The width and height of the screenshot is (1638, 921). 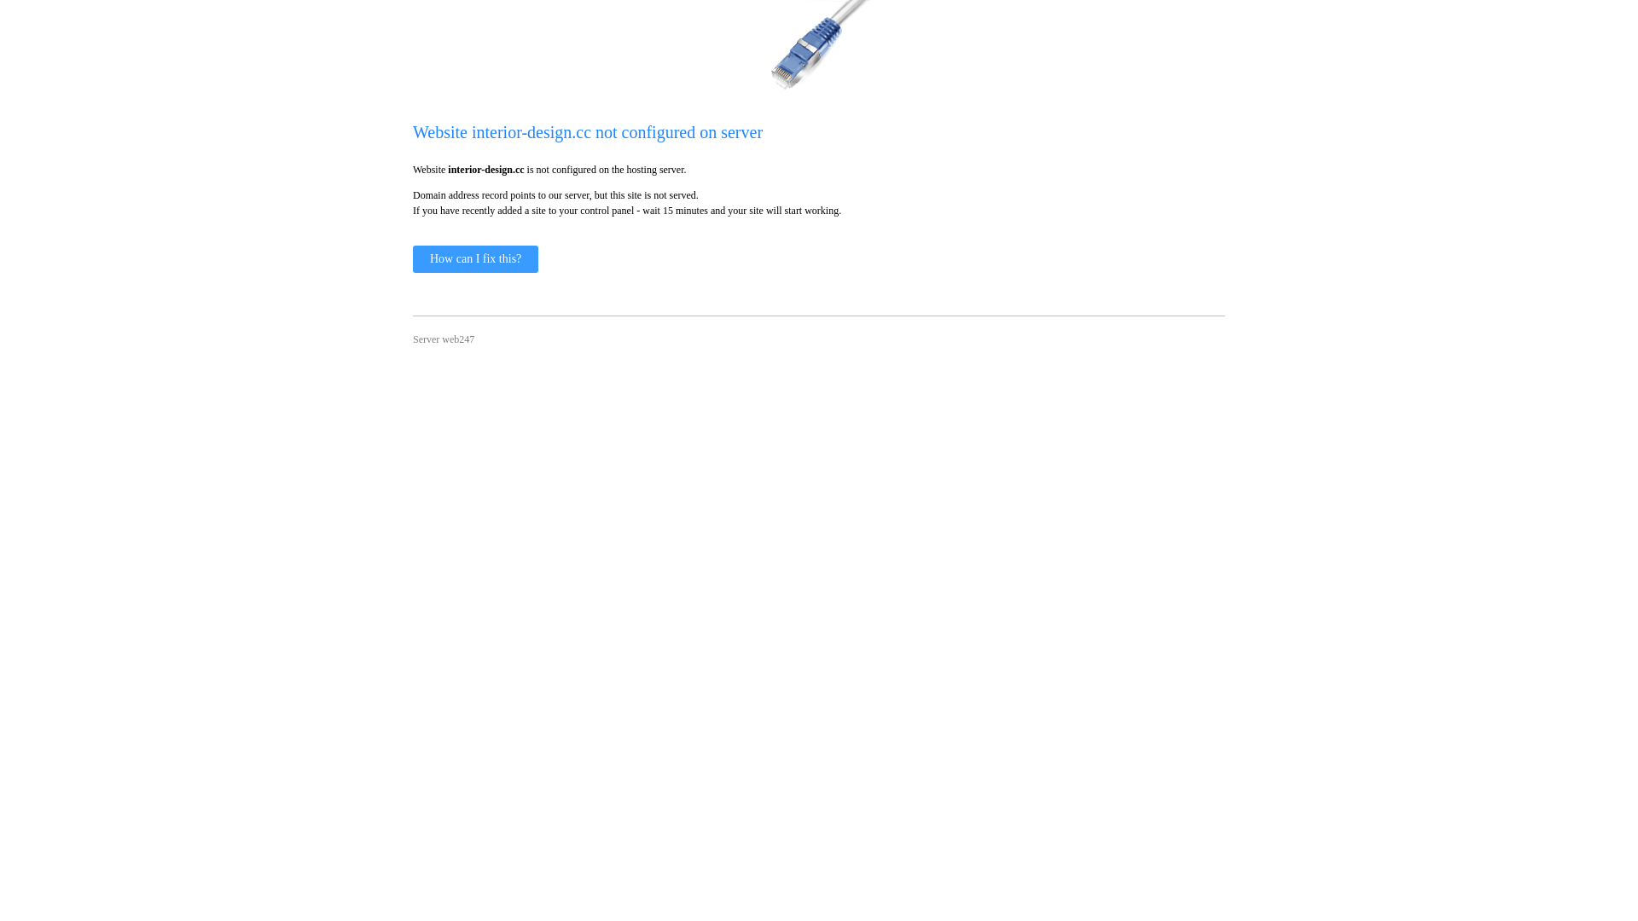 What do you see at coordinates (476, 259) in the screenshot?
I see `How can I fix this?` at bounding box center [476, 259].